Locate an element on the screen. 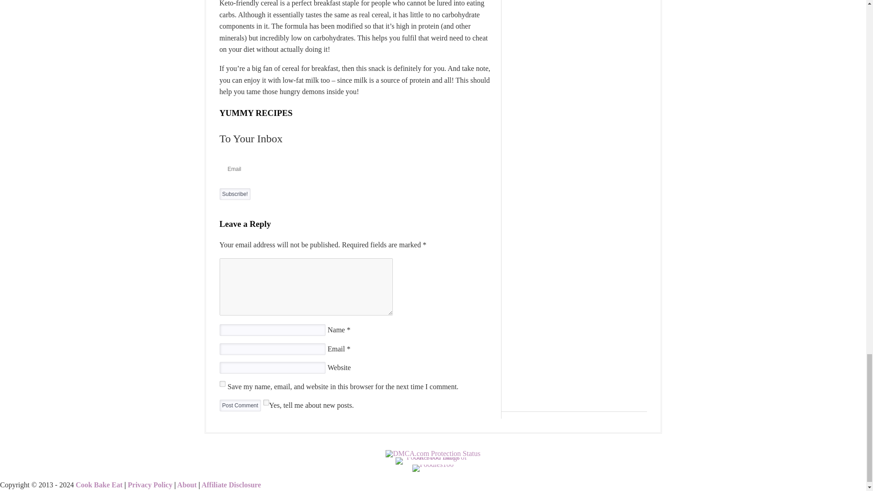  Email is located at coordinates (356, 169).